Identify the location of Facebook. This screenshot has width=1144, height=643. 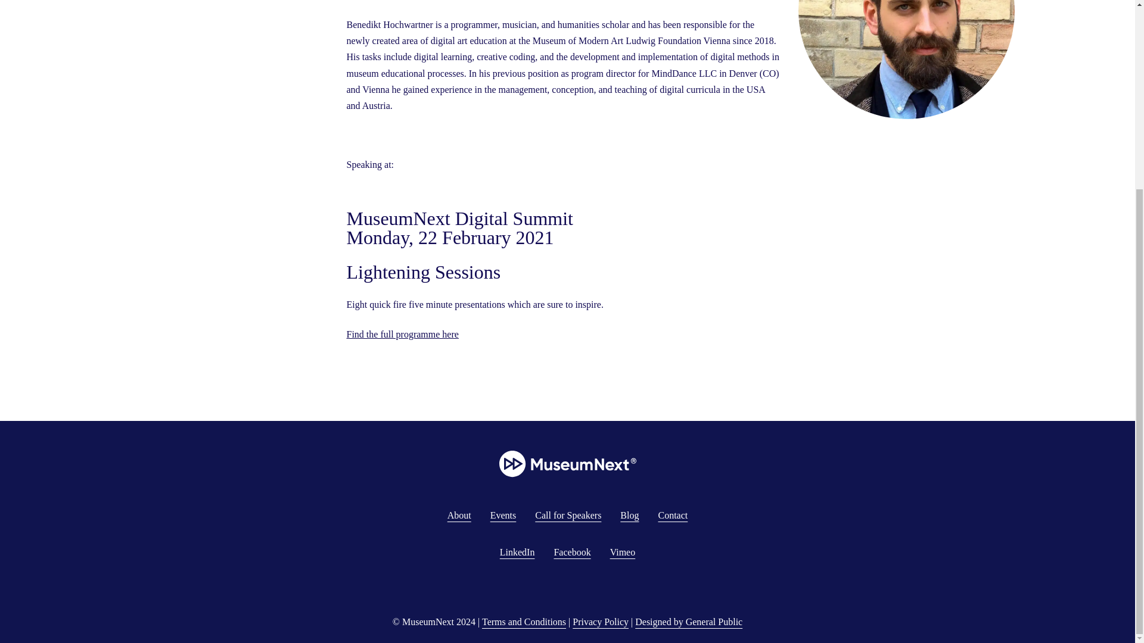
(572, 553).